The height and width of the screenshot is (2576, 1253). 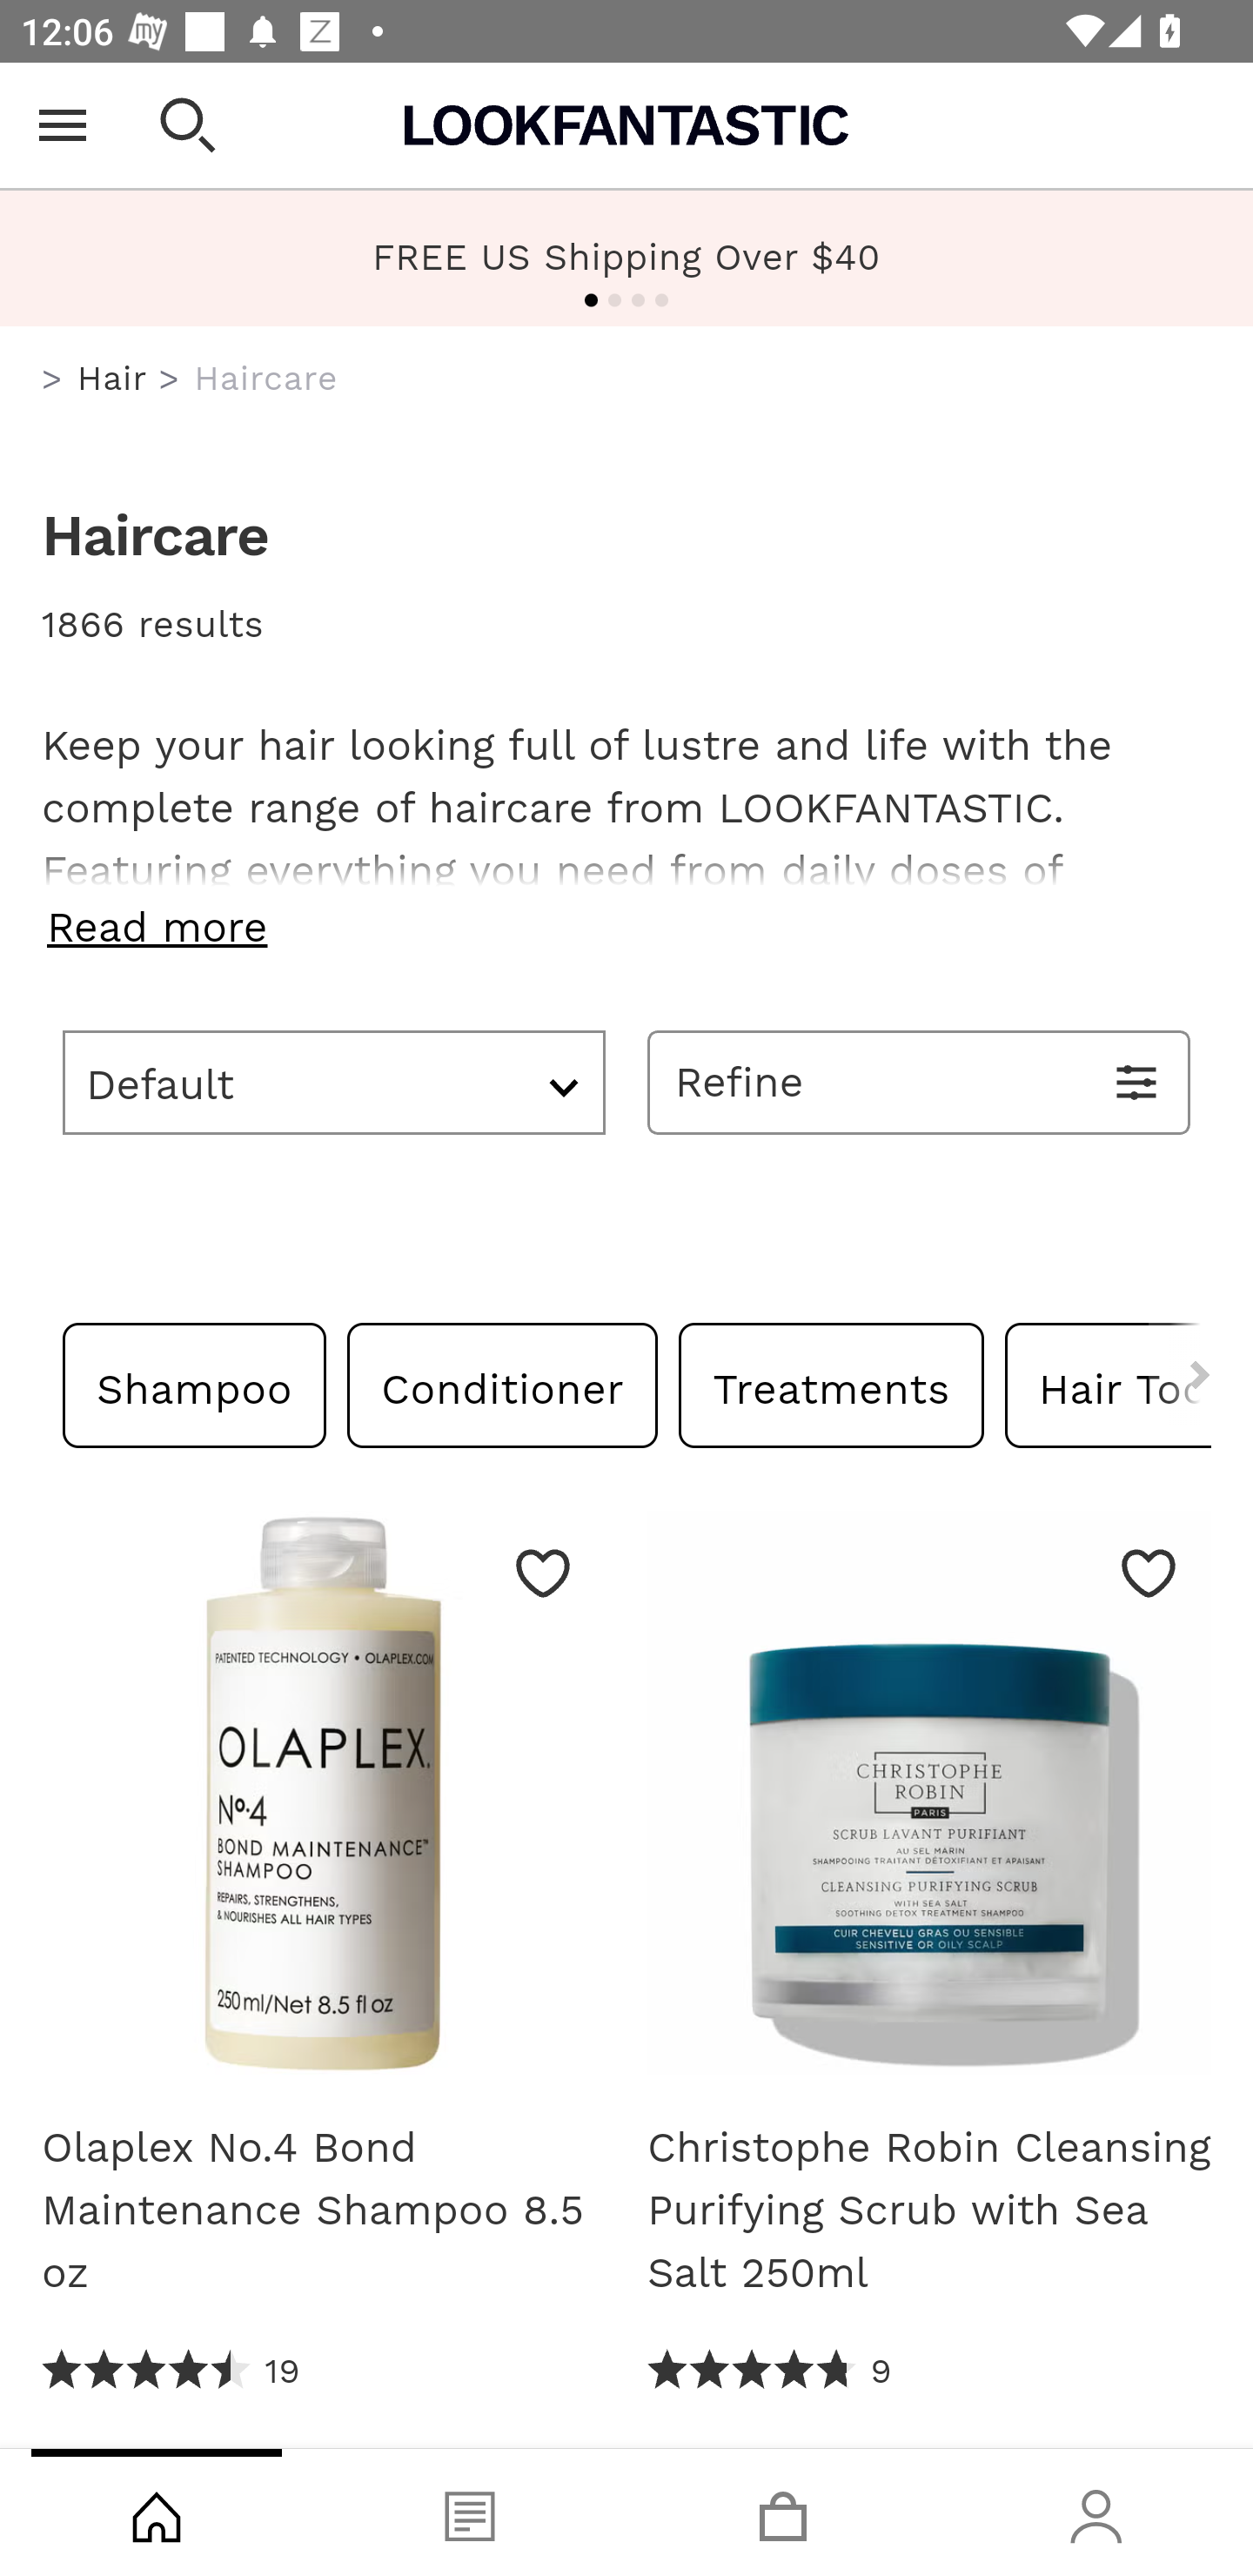 What do you see at coordinates (323, 1803) in the screenshot?
I see `Olaplex No.4 Bond Maintenance Shampoo 8.5 oz` at bounding box center [323, 1803].